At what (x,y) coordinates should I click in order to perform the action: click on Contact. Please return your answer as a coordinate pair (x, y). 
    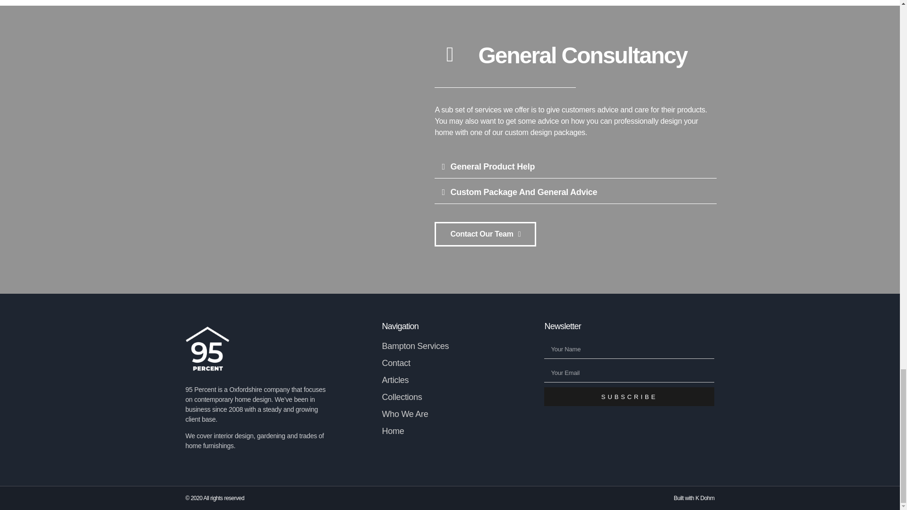
    Looking at the image, I should click on (396, 363).